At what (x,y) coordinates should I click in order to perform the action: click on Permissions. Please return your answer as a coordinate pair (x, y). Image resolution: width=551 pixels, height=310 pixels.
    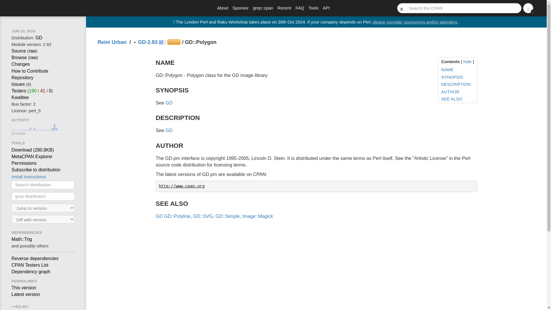
    Looking at the image, I should click on (24, 163).